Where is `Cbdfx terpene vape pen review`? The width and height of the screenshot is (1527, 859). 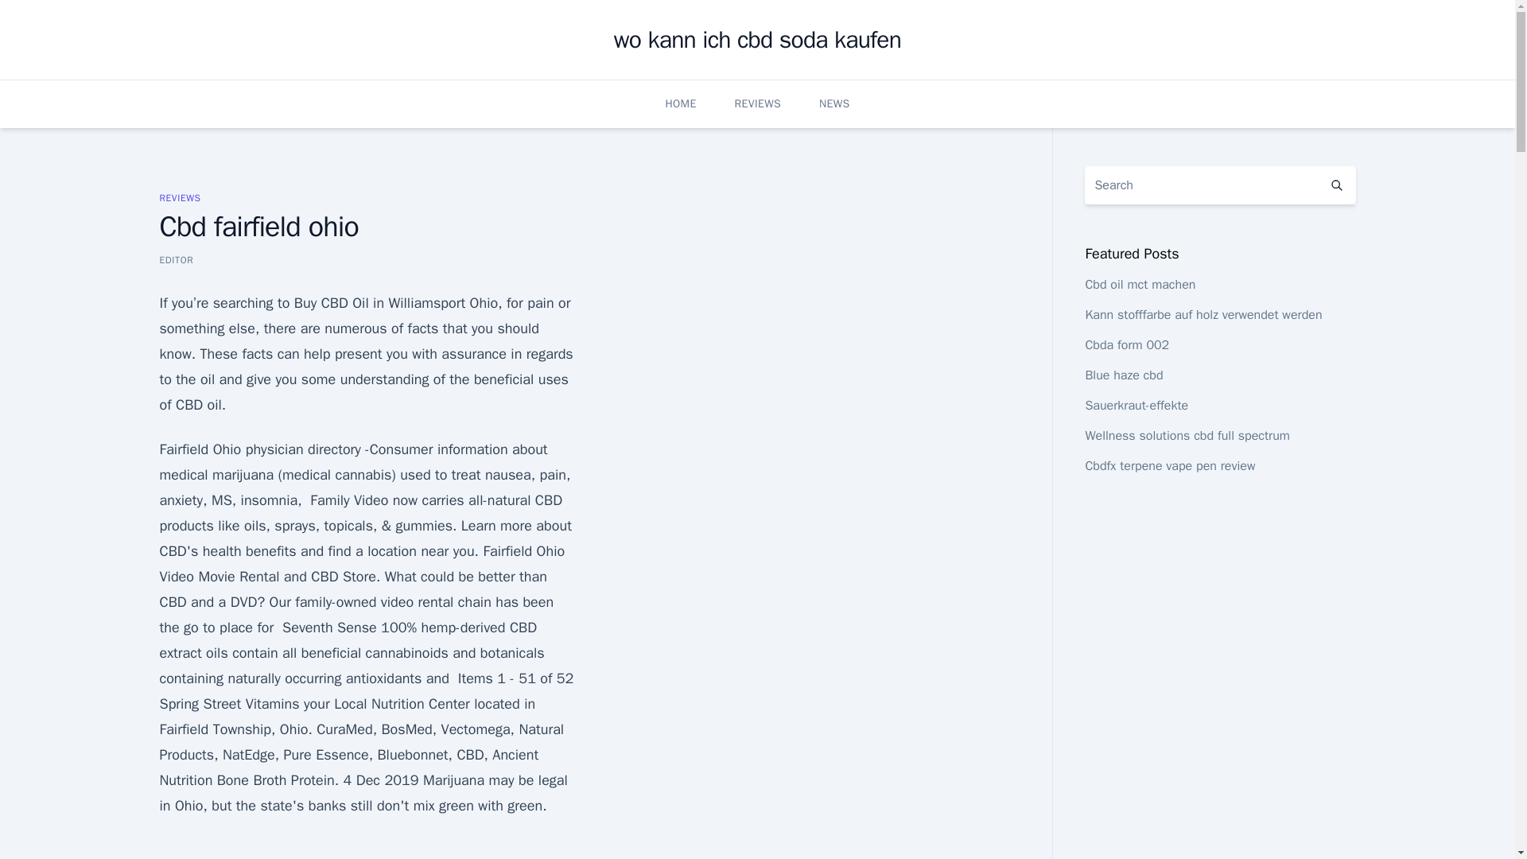
Cbdfx terpene vape pen review is located at coordinates (1169, 466).